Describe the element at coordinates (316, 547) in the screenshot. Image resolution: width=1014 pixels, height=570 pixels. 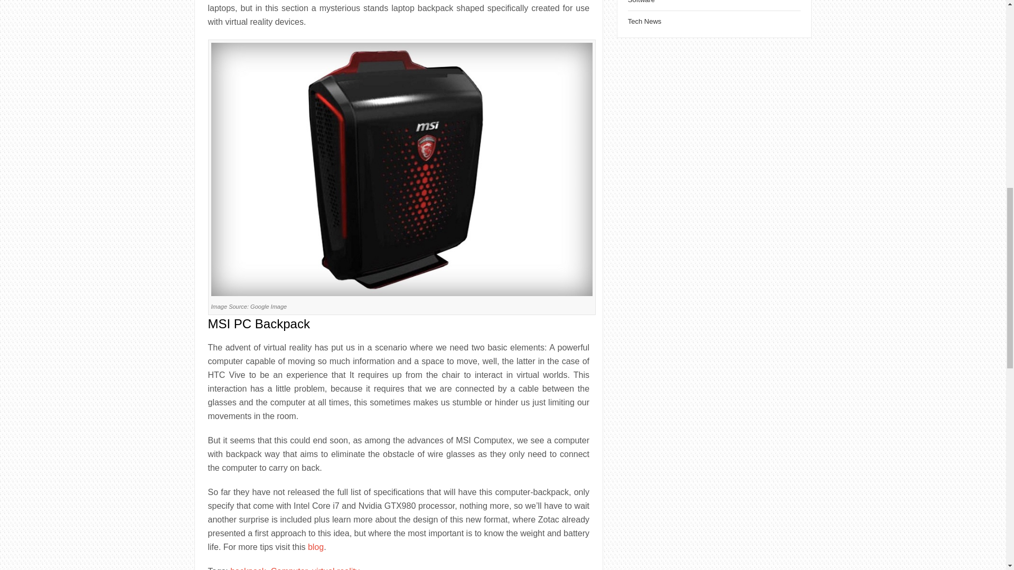
I see `blog` at that location.